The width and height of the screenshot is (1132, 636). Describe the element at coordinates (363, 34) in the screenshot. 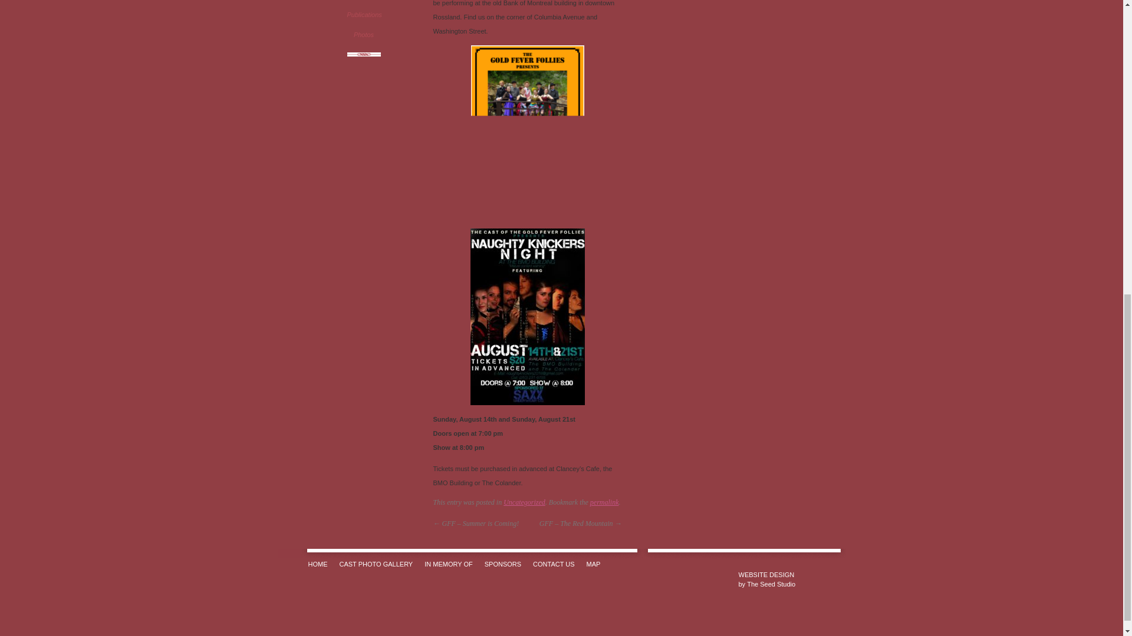

I see `Photos` at that location.